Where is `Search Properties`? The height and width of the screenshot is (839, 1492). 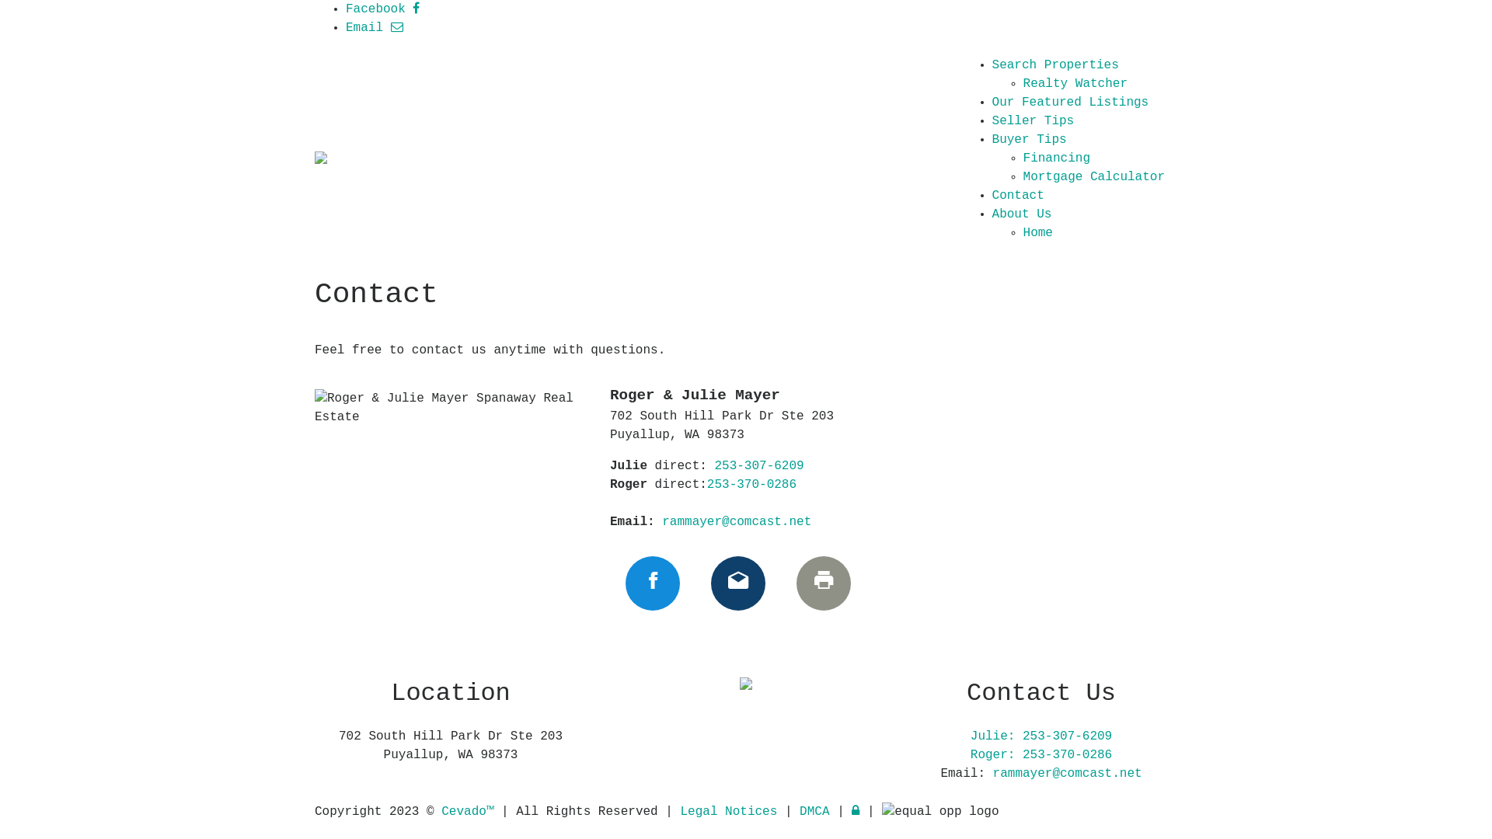
Search Properties is located at coordinates (1055, 65).